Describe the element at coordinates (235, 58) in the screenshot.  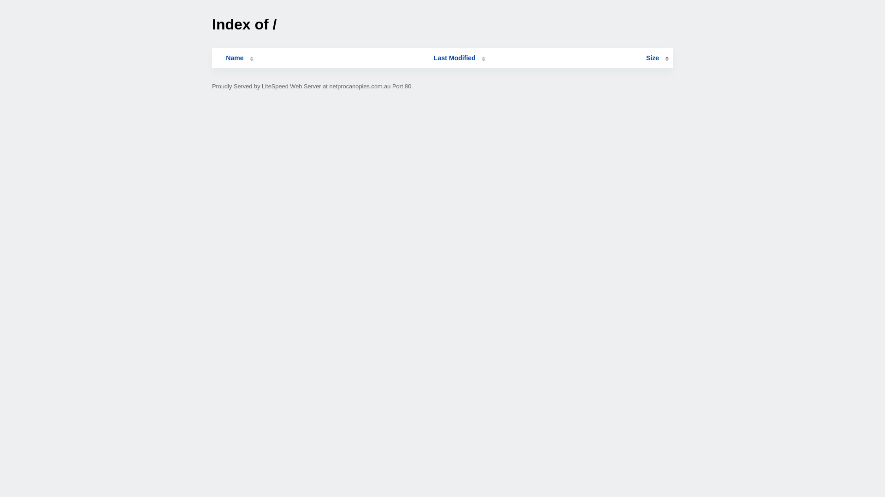
I see `Name` at that location.